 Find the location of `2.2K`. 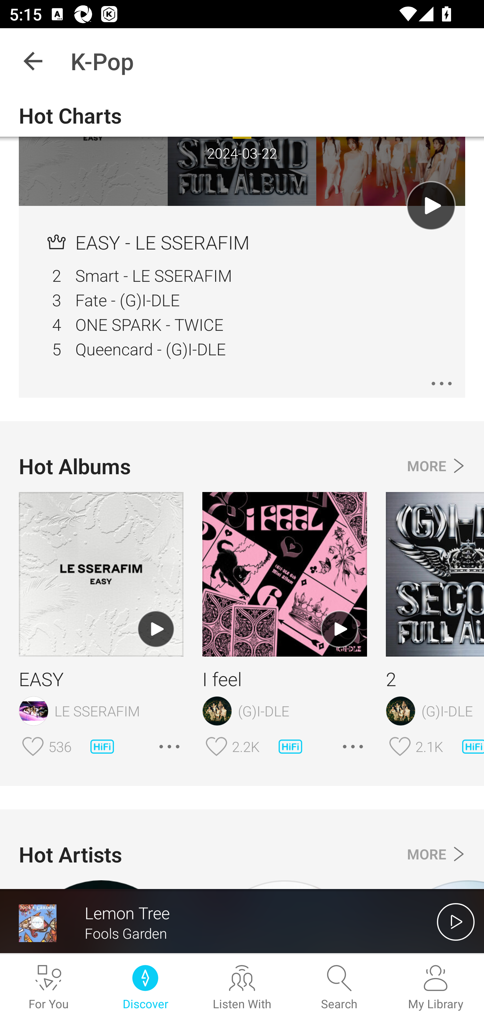

2.2K is located at coordinates (246, 746).